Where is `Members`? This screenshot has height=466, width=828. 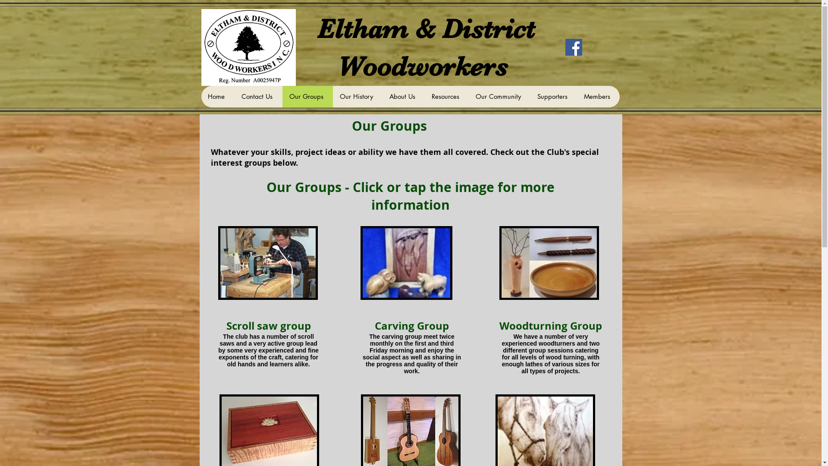
Members is located at coordinates (599, 97).